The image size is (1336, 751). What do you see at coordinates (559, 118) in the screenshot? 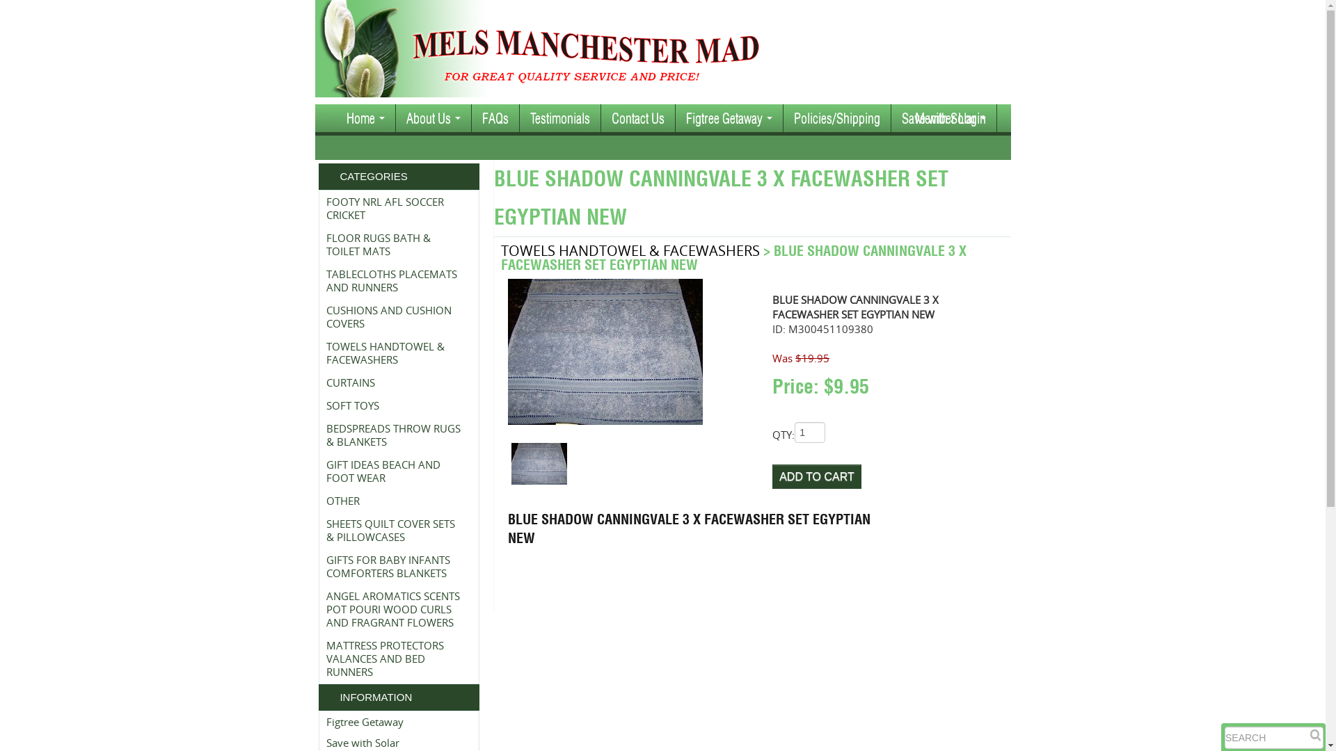
I see `Testimonials` at bounding box center [559, 118].